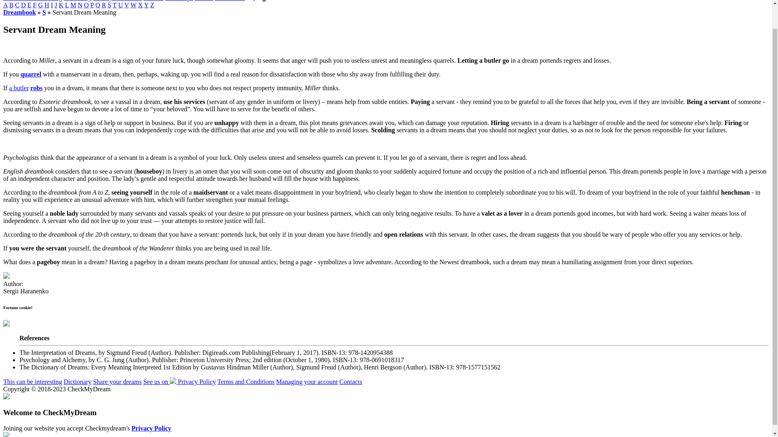  I want to click on quarrel, so click(31, 74).